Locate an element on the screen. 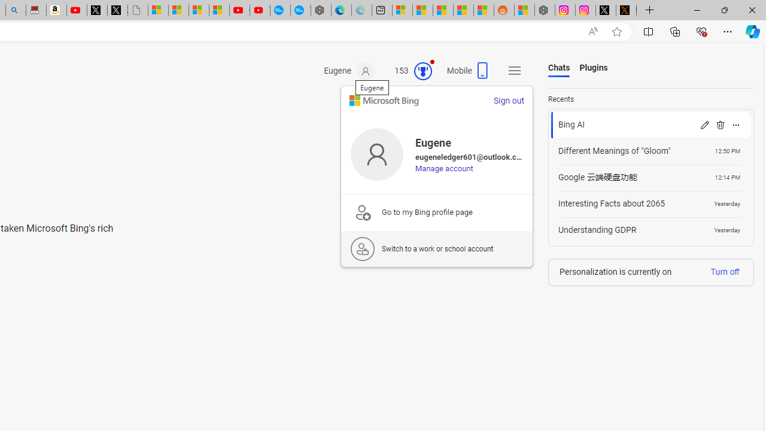  Browser essentials is located at coordinates (701, 31).